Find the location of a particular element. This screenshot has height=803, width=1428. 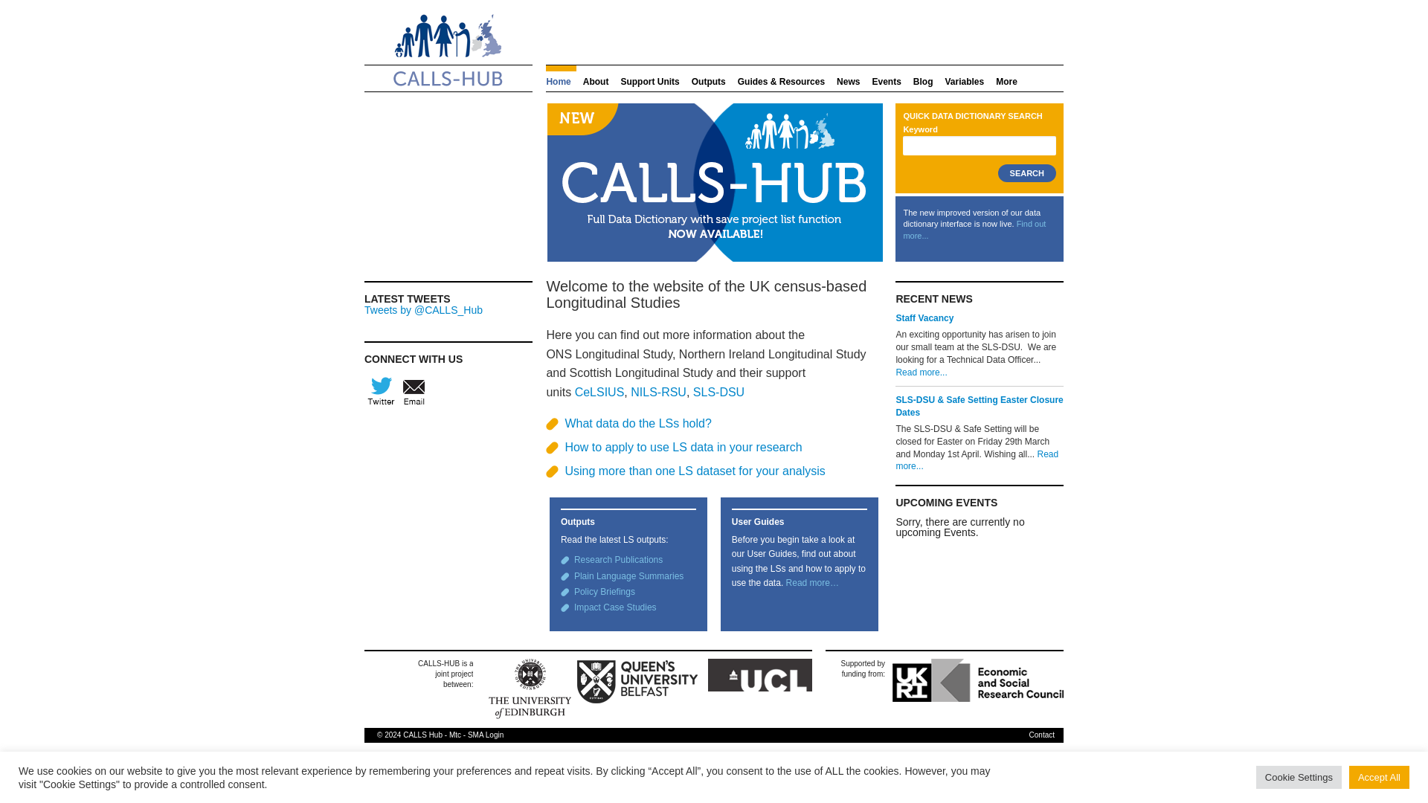

Events is located at coordinates (886, 77).